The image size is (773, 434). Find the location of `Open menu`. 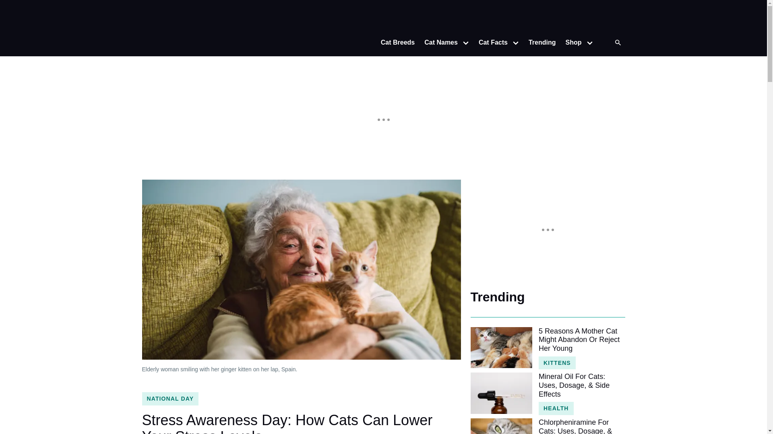

Open menu is located at coordinates (589, 43).